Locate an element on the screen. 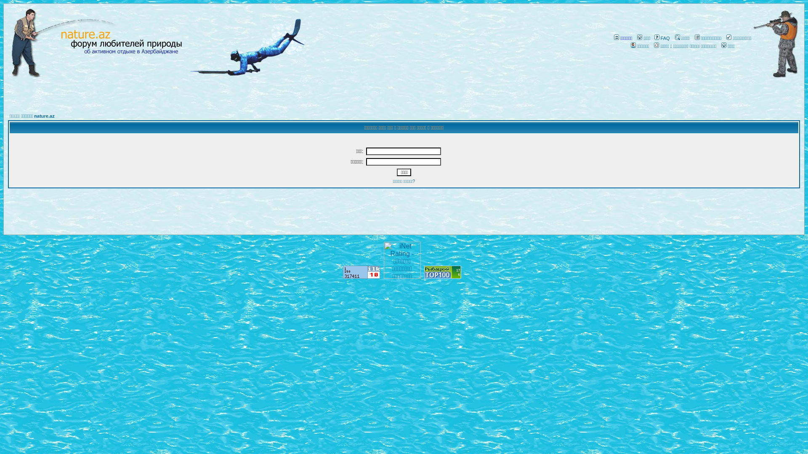 The height and width of the screenshot is (454, 808). FAQ is located at coordinates (662, 38).